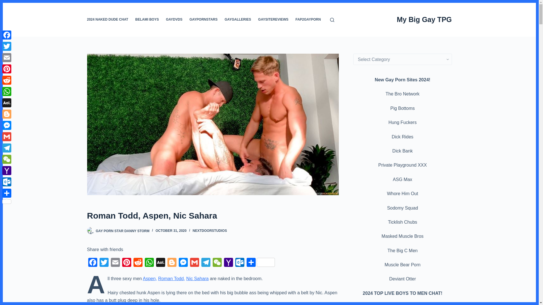 The height and width of the screenshot is (305, 543). What do you see at coordinates (217, 263) in the screenshot?
I see `WeChat` at bounding box center [217, 263].